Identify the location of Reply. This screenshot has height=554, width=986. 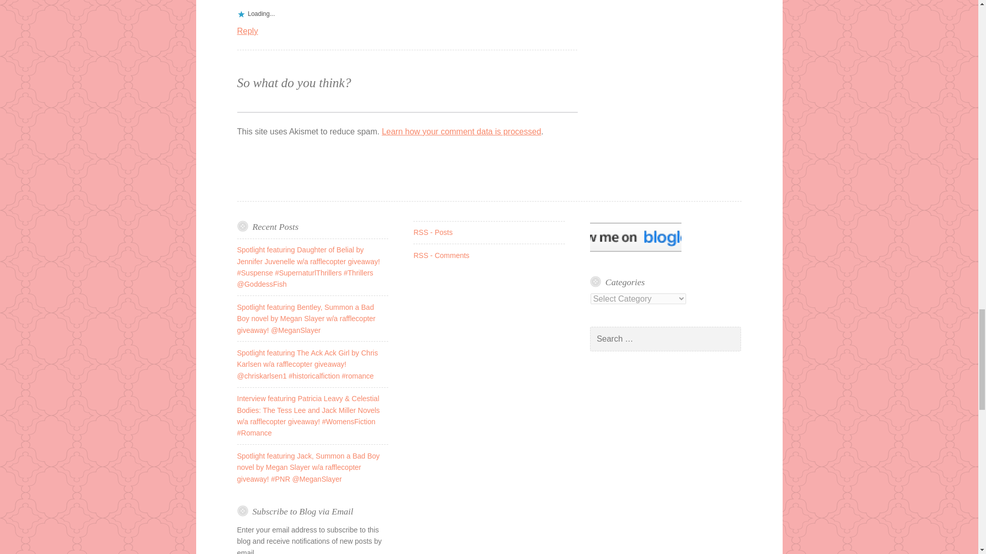
(248, 31).